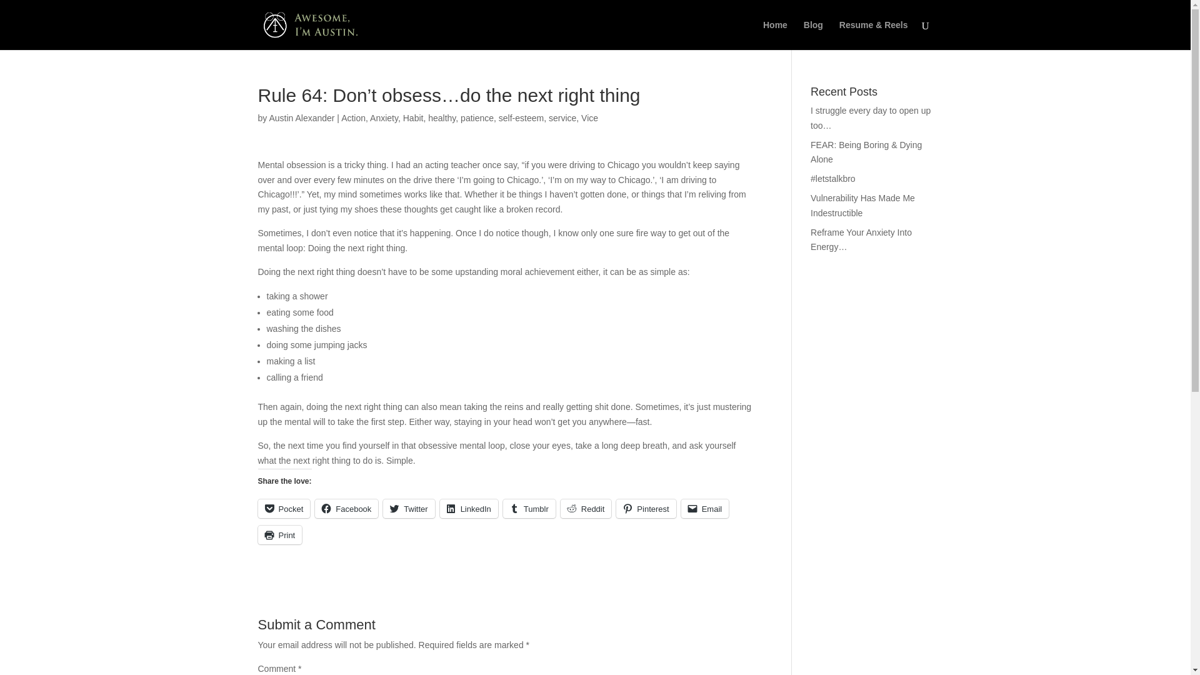 This screenshot has width=1200, height=675. What do you see at coordinates (346, 509) in the screenshot?
I see `Click to share on Facebook` at bounding box center [346, 509].